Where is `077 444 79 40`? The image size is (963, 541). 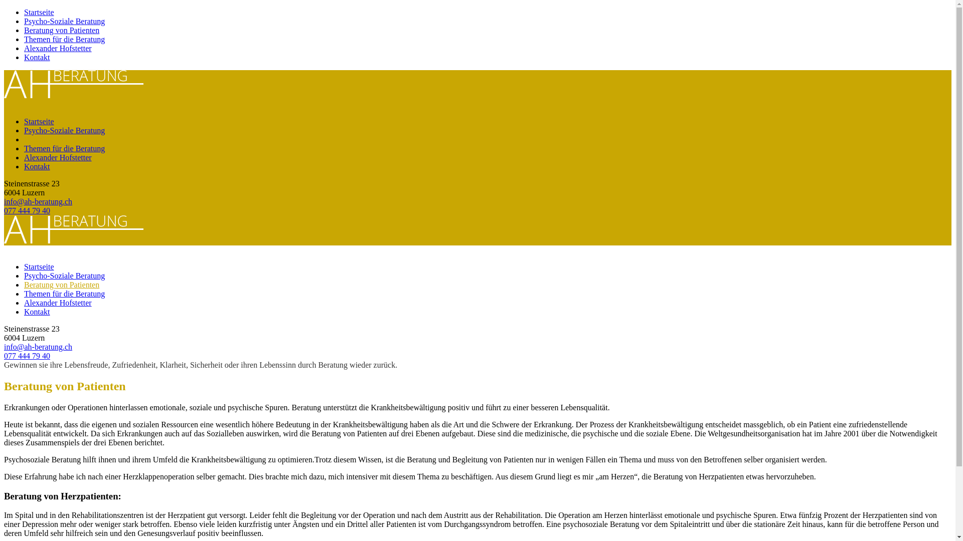 077 444 79 40 is located at coordinates (27, 356).